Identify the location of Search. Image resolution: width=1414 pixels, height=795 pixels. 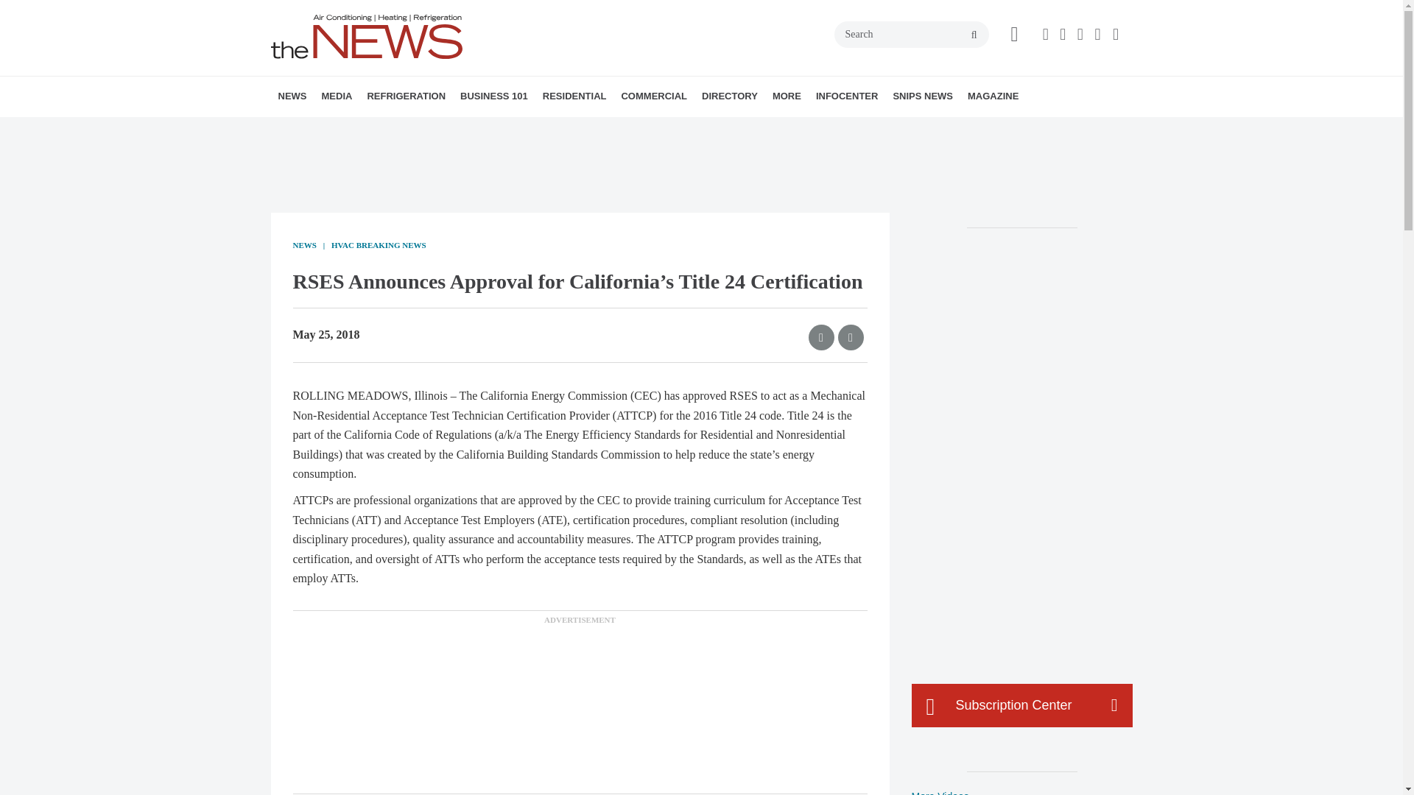
(911, 34).